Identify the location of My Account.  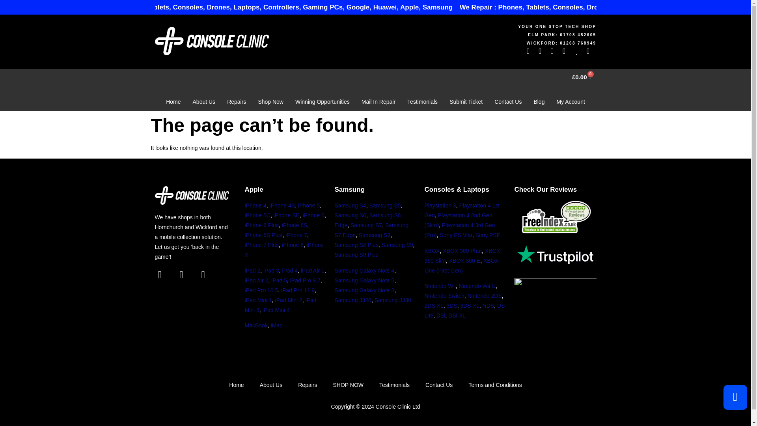
(570, 102).